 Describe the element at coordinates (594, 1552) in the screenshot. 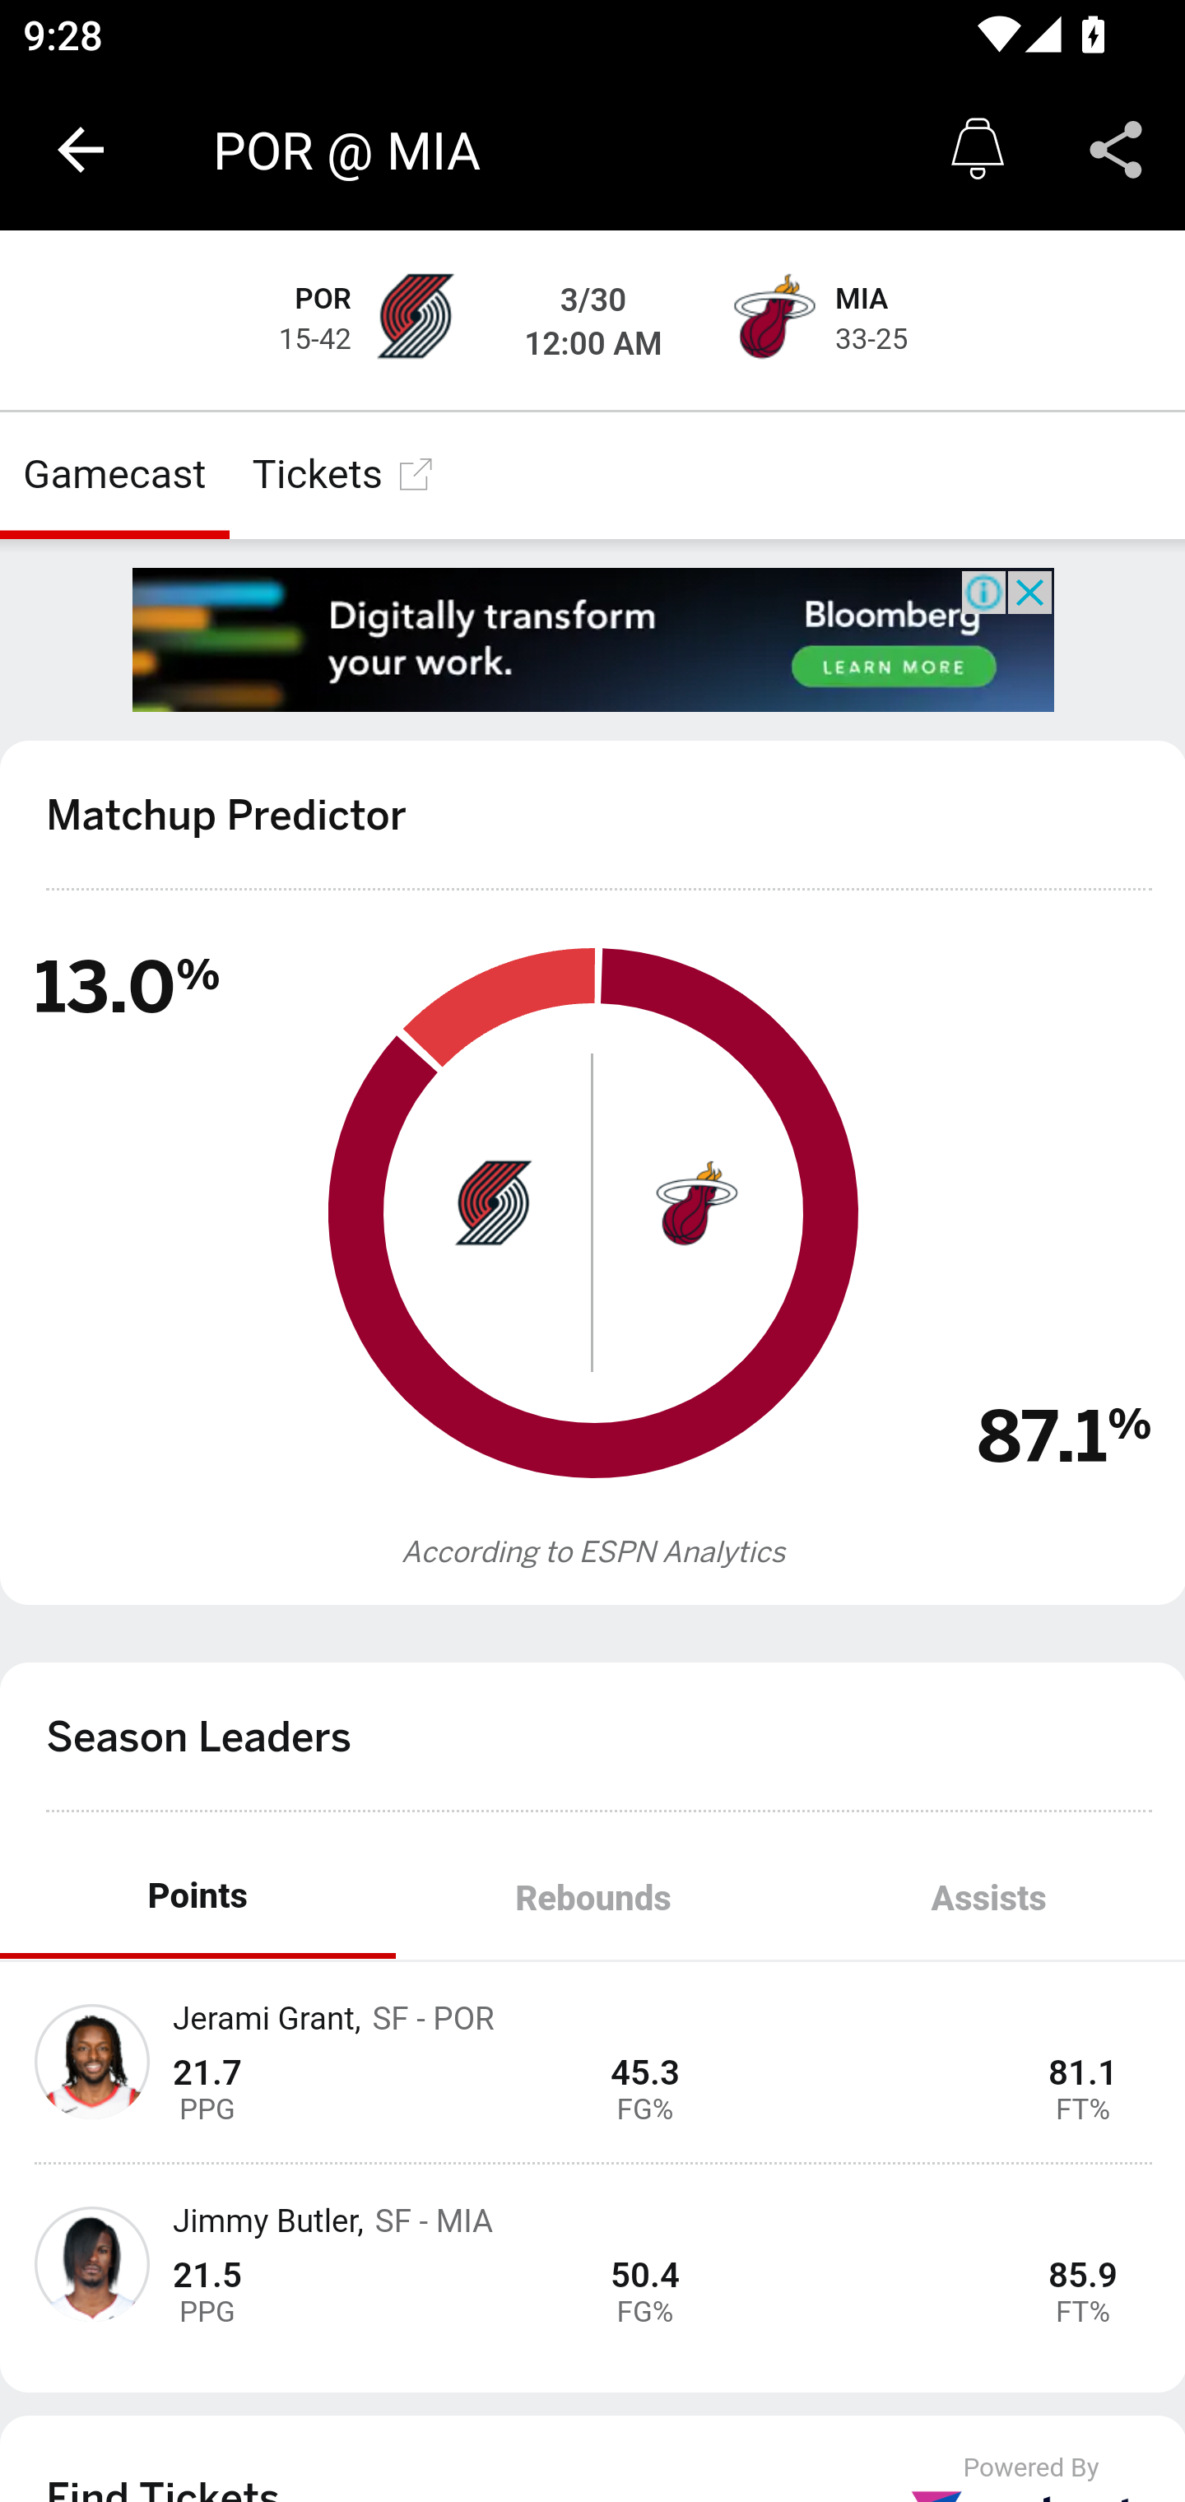

I see `According to ESPN Analytics` at that location.